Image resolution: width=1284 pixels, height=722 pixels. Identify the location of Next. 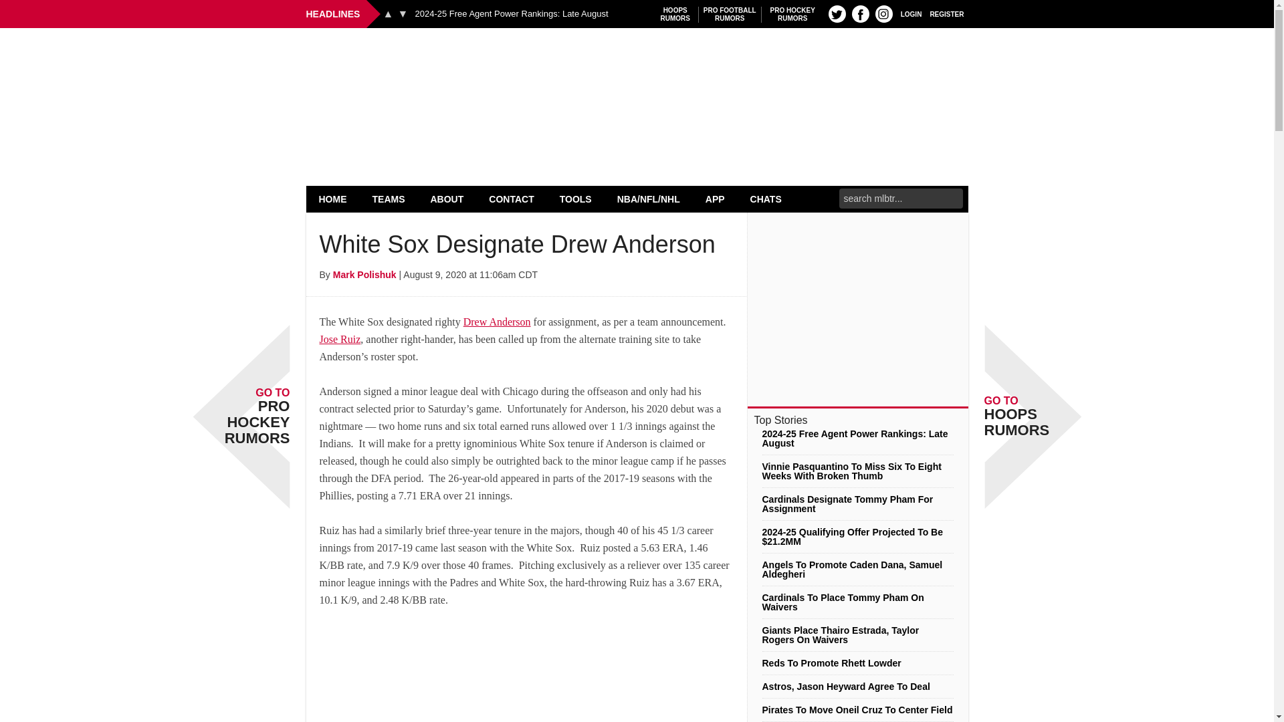
(403, 13).